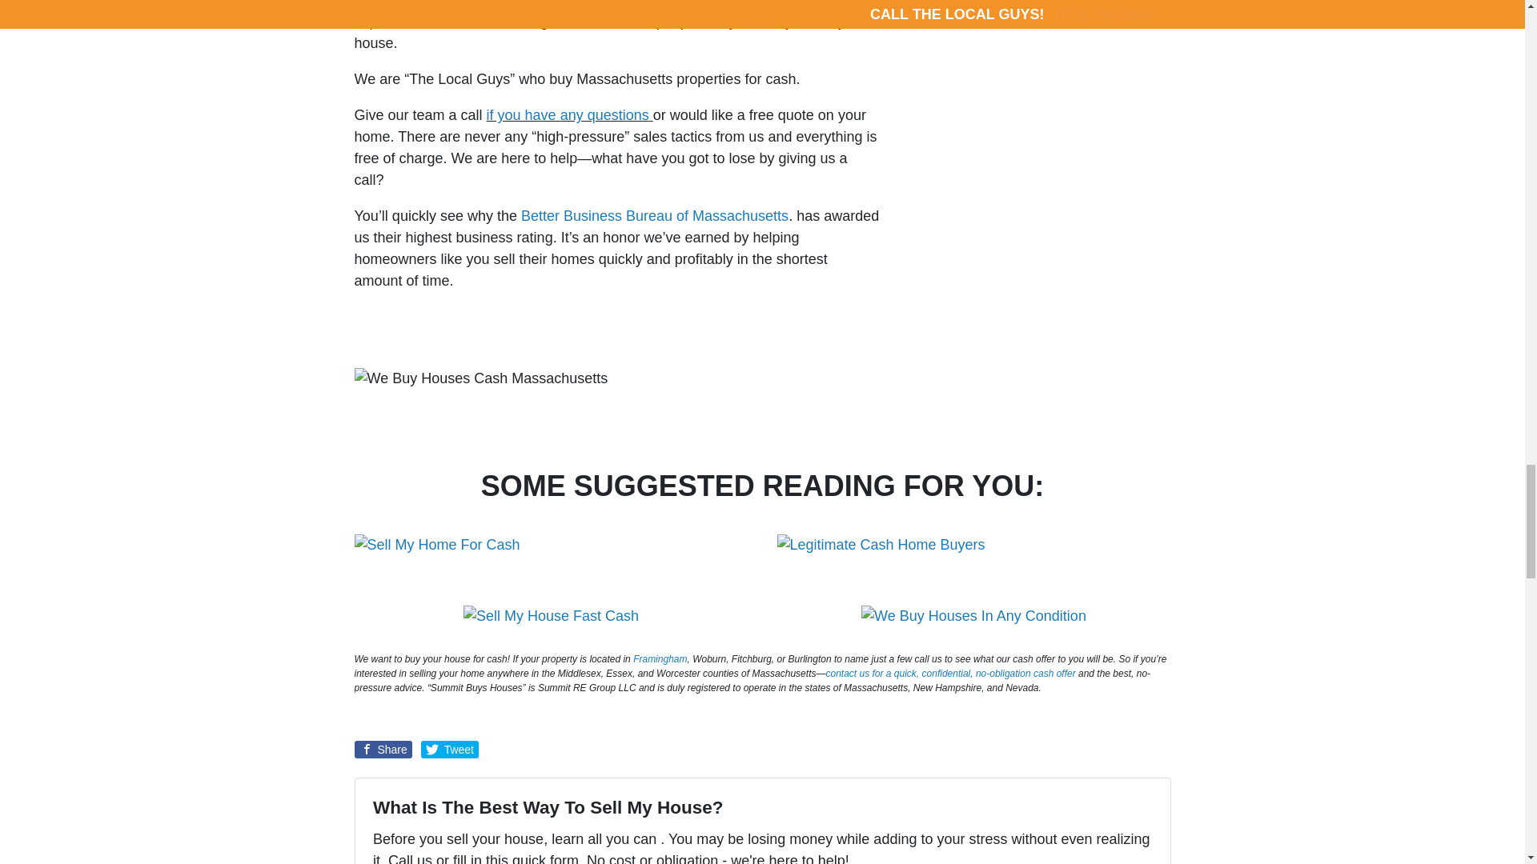 The height and width of the screenshot is (864, 1537). I want to click on Share on Twitter, so click(450, 749).